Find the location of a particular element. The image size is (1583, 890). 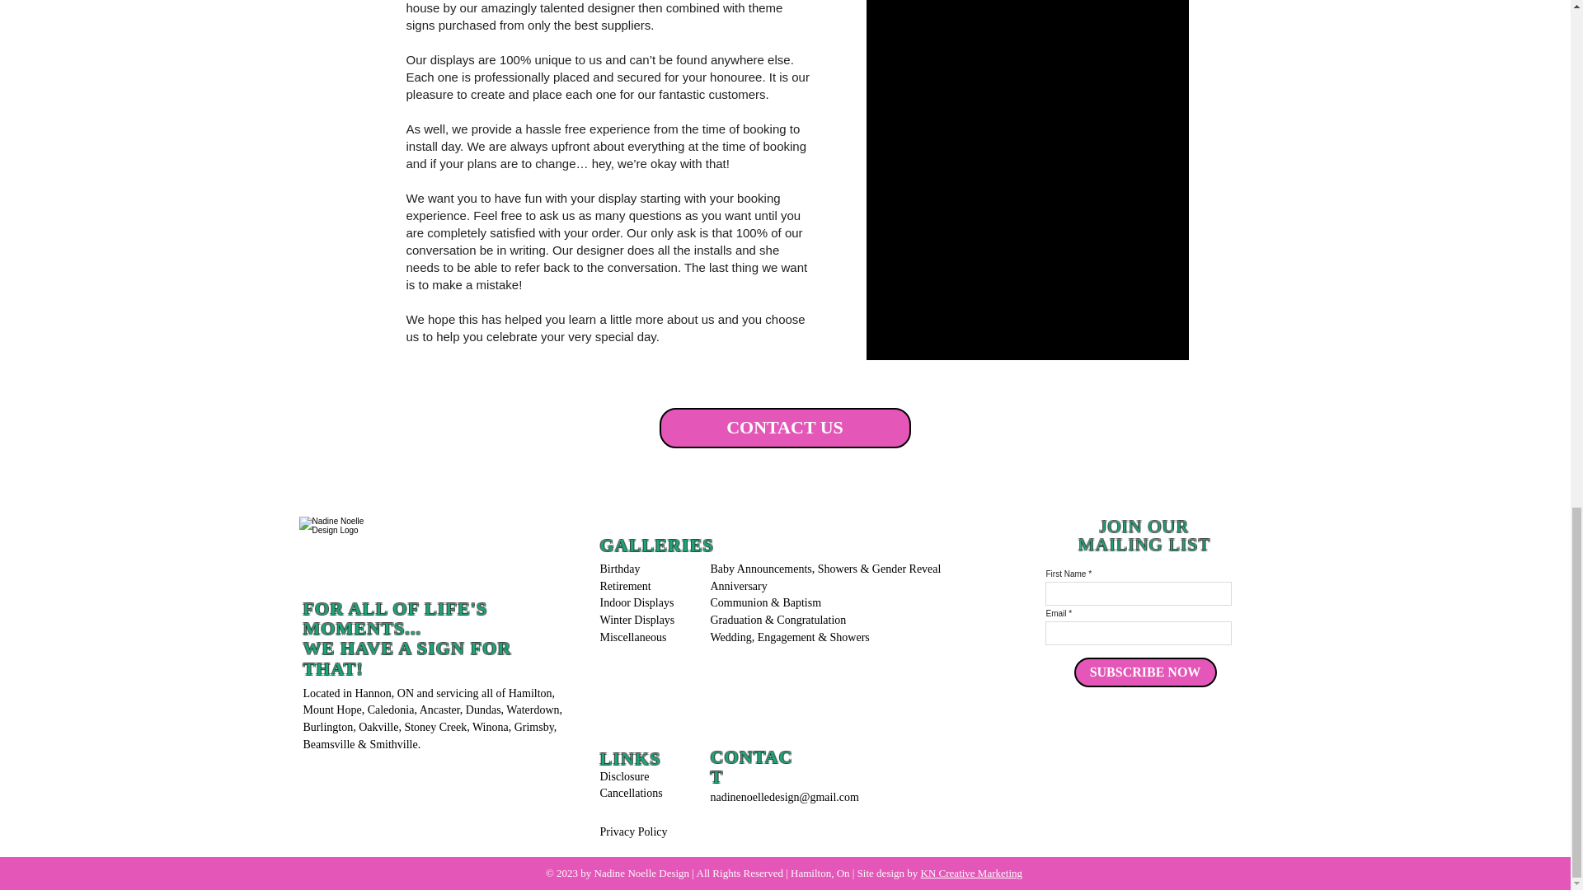

KN Creative Marketing is located at coordinates (971, 873).